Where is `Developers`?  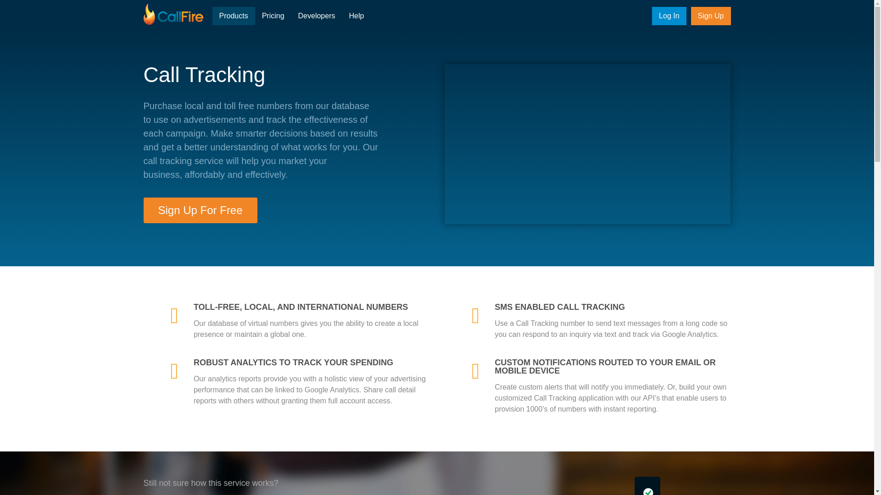
Developers is located at coordinates (317, 16).